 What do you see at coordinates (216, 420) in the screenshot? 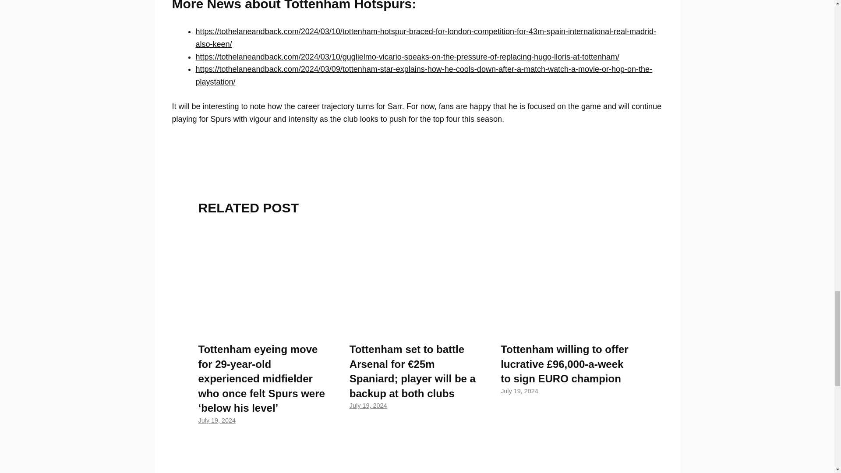
I see `8:00 pm` at bounding box center [216, 420].